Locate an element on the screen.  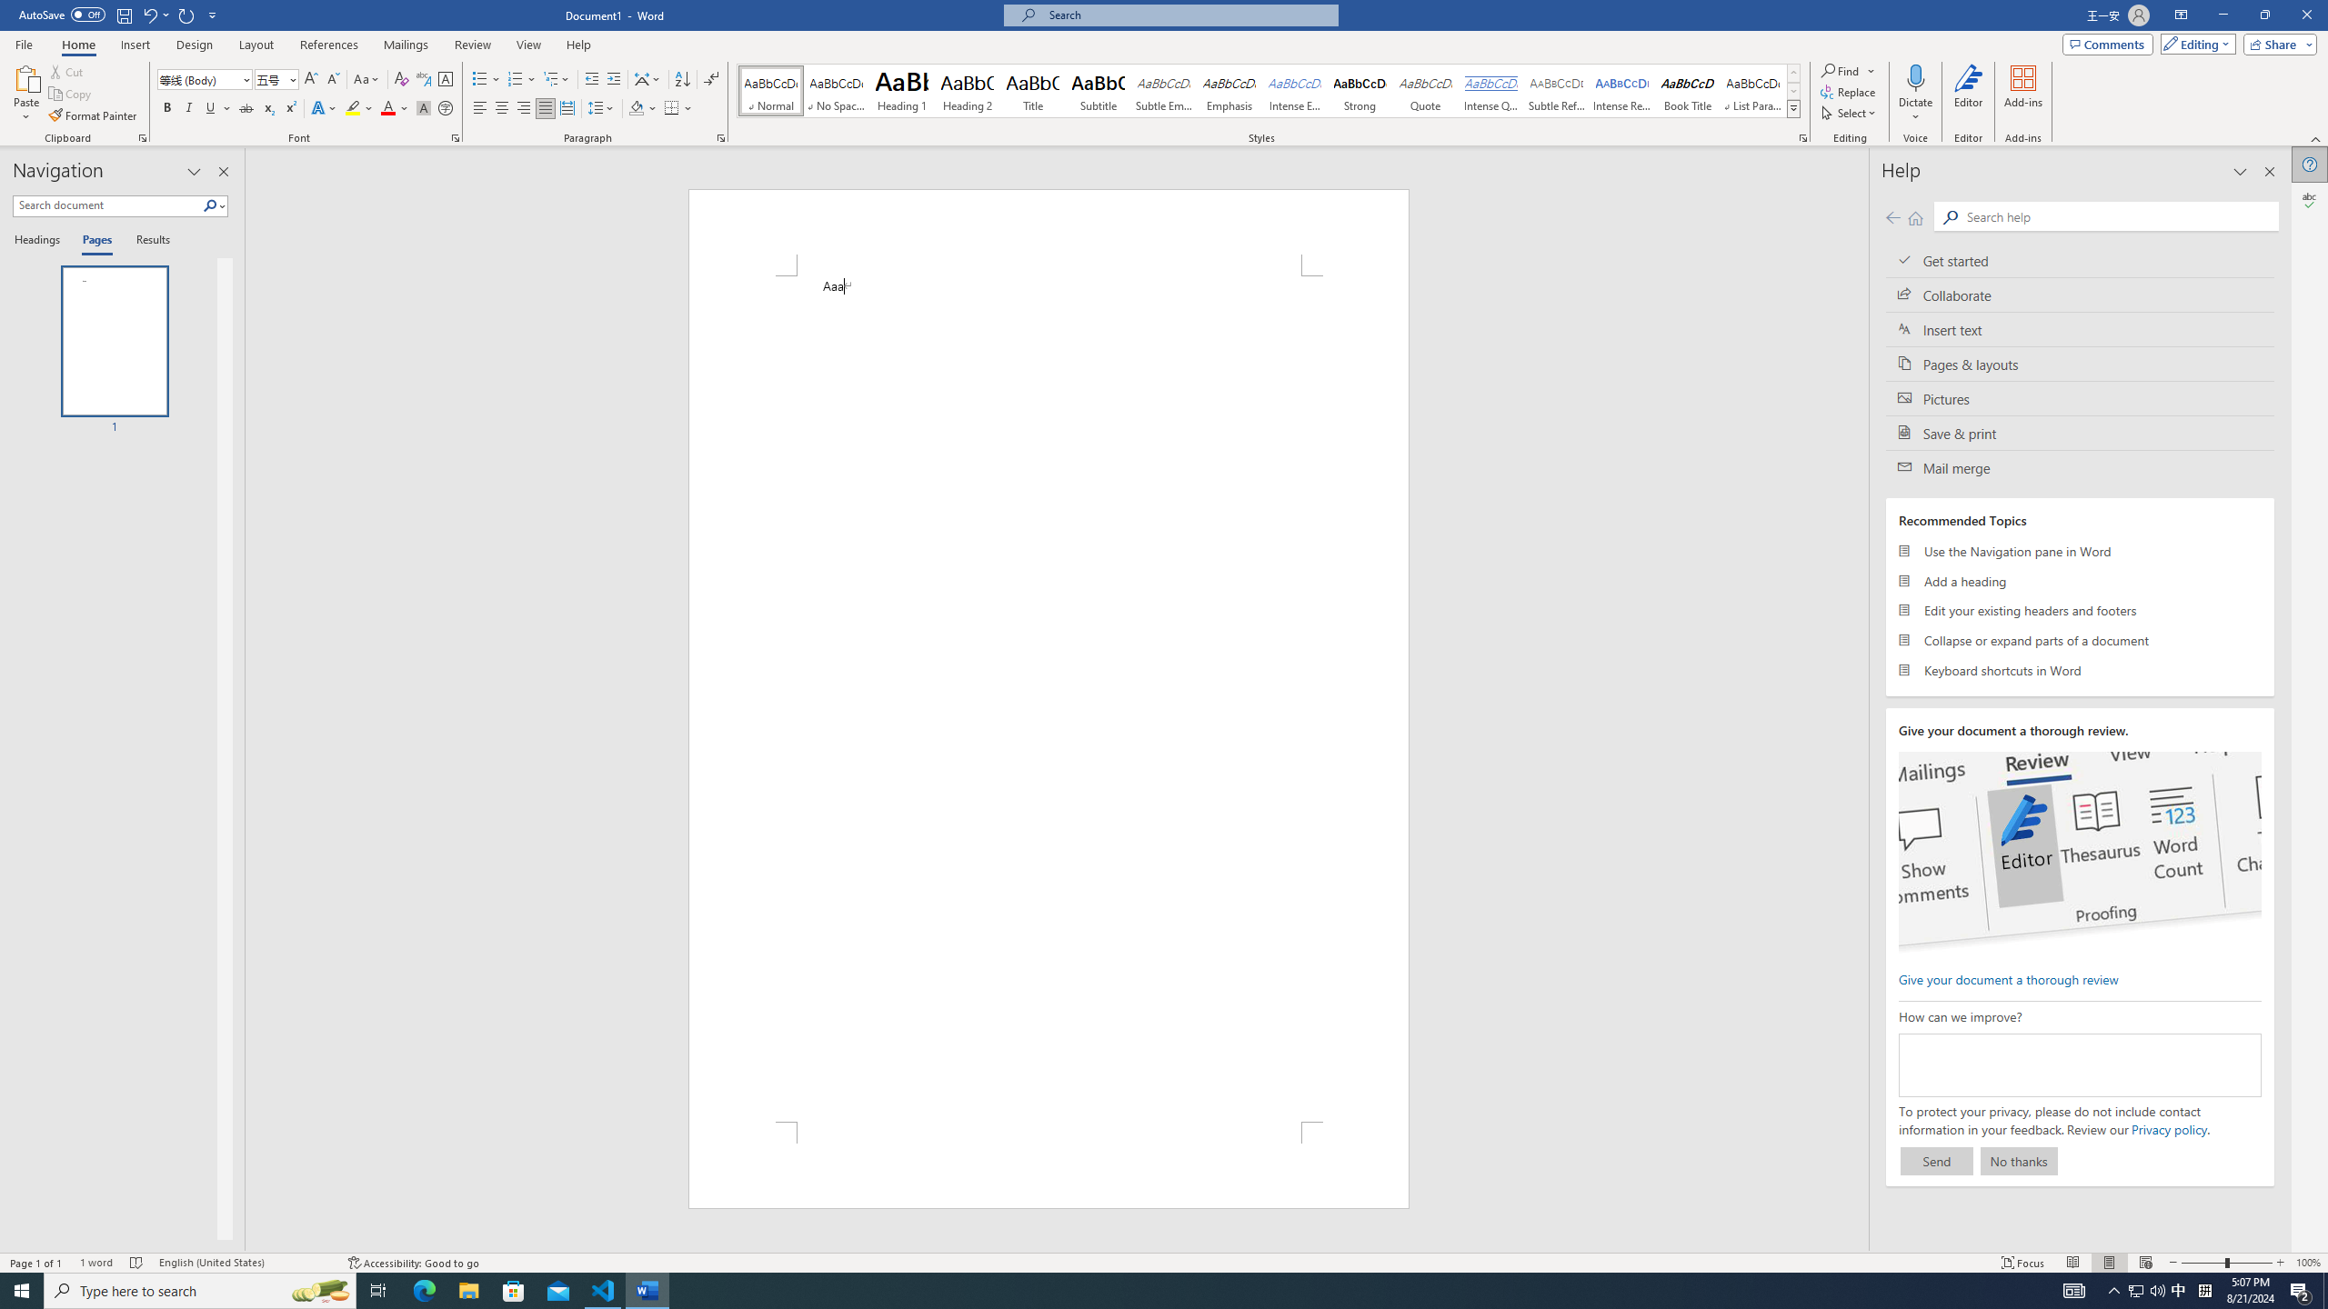
Open is located at coordinates (291, 78).